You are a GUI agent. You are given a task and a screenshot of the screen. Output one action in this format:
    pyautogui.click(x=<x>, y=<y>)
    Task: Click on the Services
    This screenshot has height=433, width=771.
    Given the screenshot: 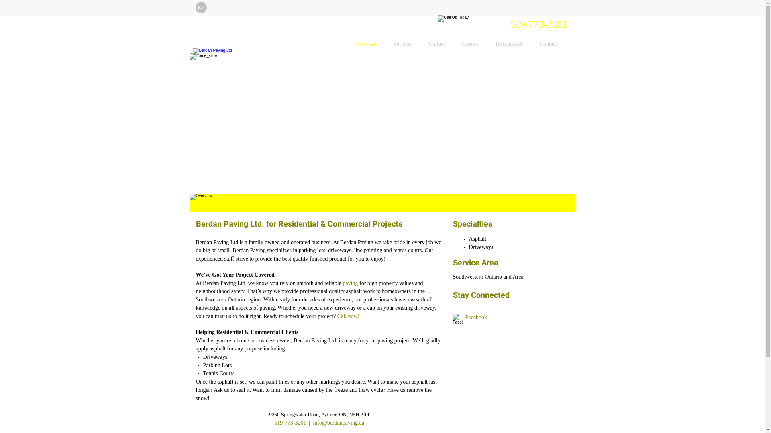 What is the action you would take?
    pyautogui.click(x=403, y=44)
    